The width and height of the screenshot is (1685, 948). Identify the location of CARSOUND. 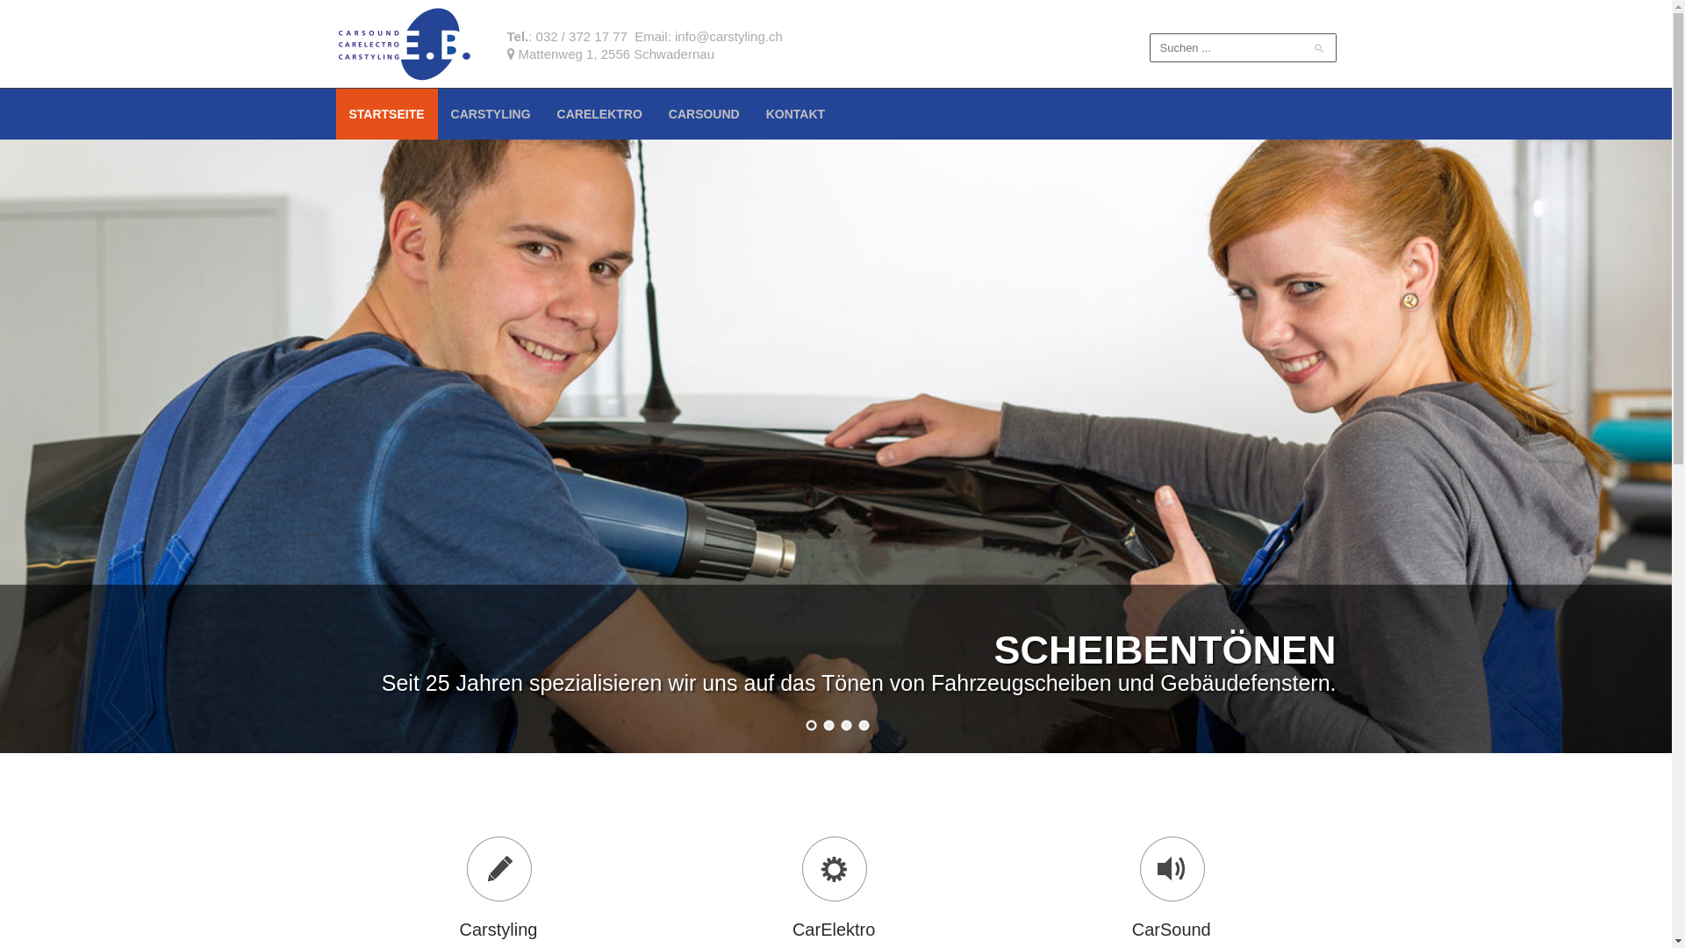
(704, 114).